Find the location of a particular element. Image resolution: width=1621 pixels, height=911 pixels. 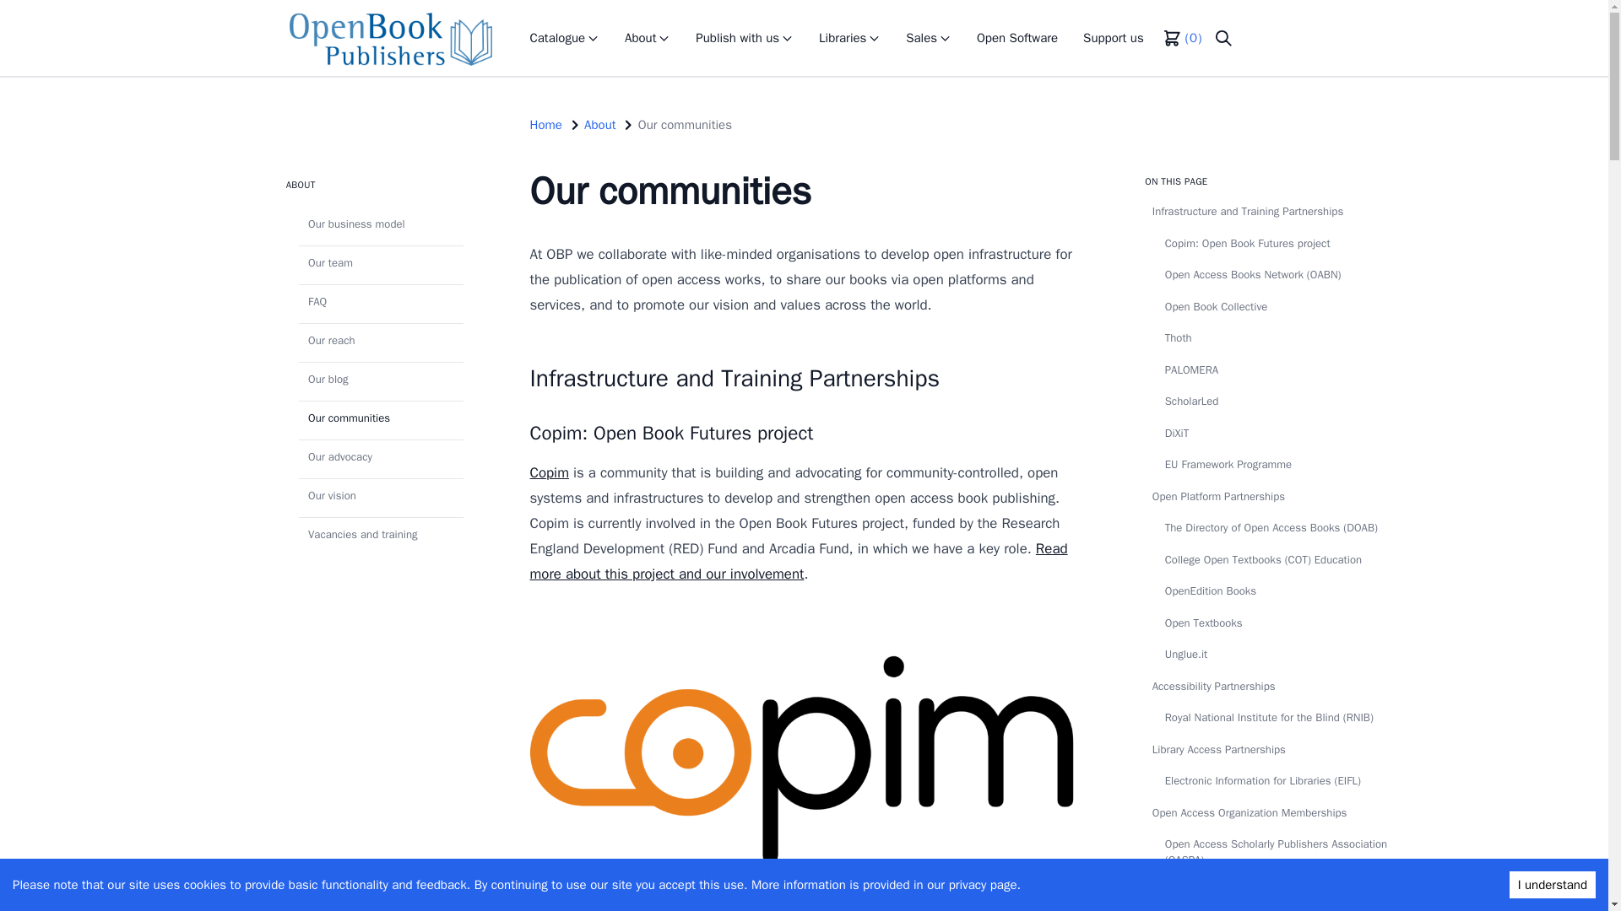

Our reach is located at coordinates (381, 340).